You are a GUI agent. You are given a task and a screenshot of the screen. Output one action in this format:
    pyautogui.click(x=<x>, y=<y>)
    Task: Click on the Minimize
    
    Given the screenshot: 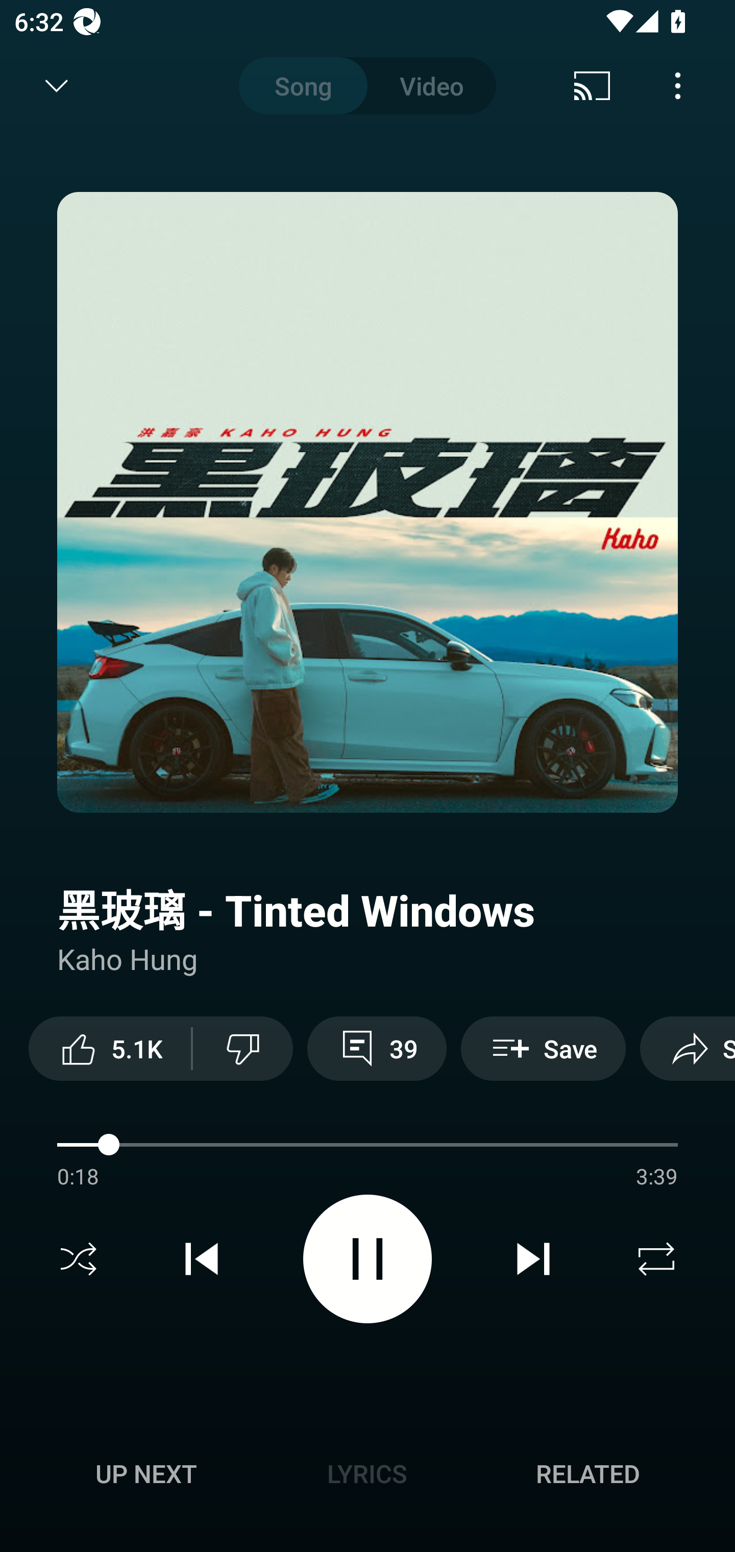 What is the action you would take?
    pyautogui.click(x=57, y=86)
    